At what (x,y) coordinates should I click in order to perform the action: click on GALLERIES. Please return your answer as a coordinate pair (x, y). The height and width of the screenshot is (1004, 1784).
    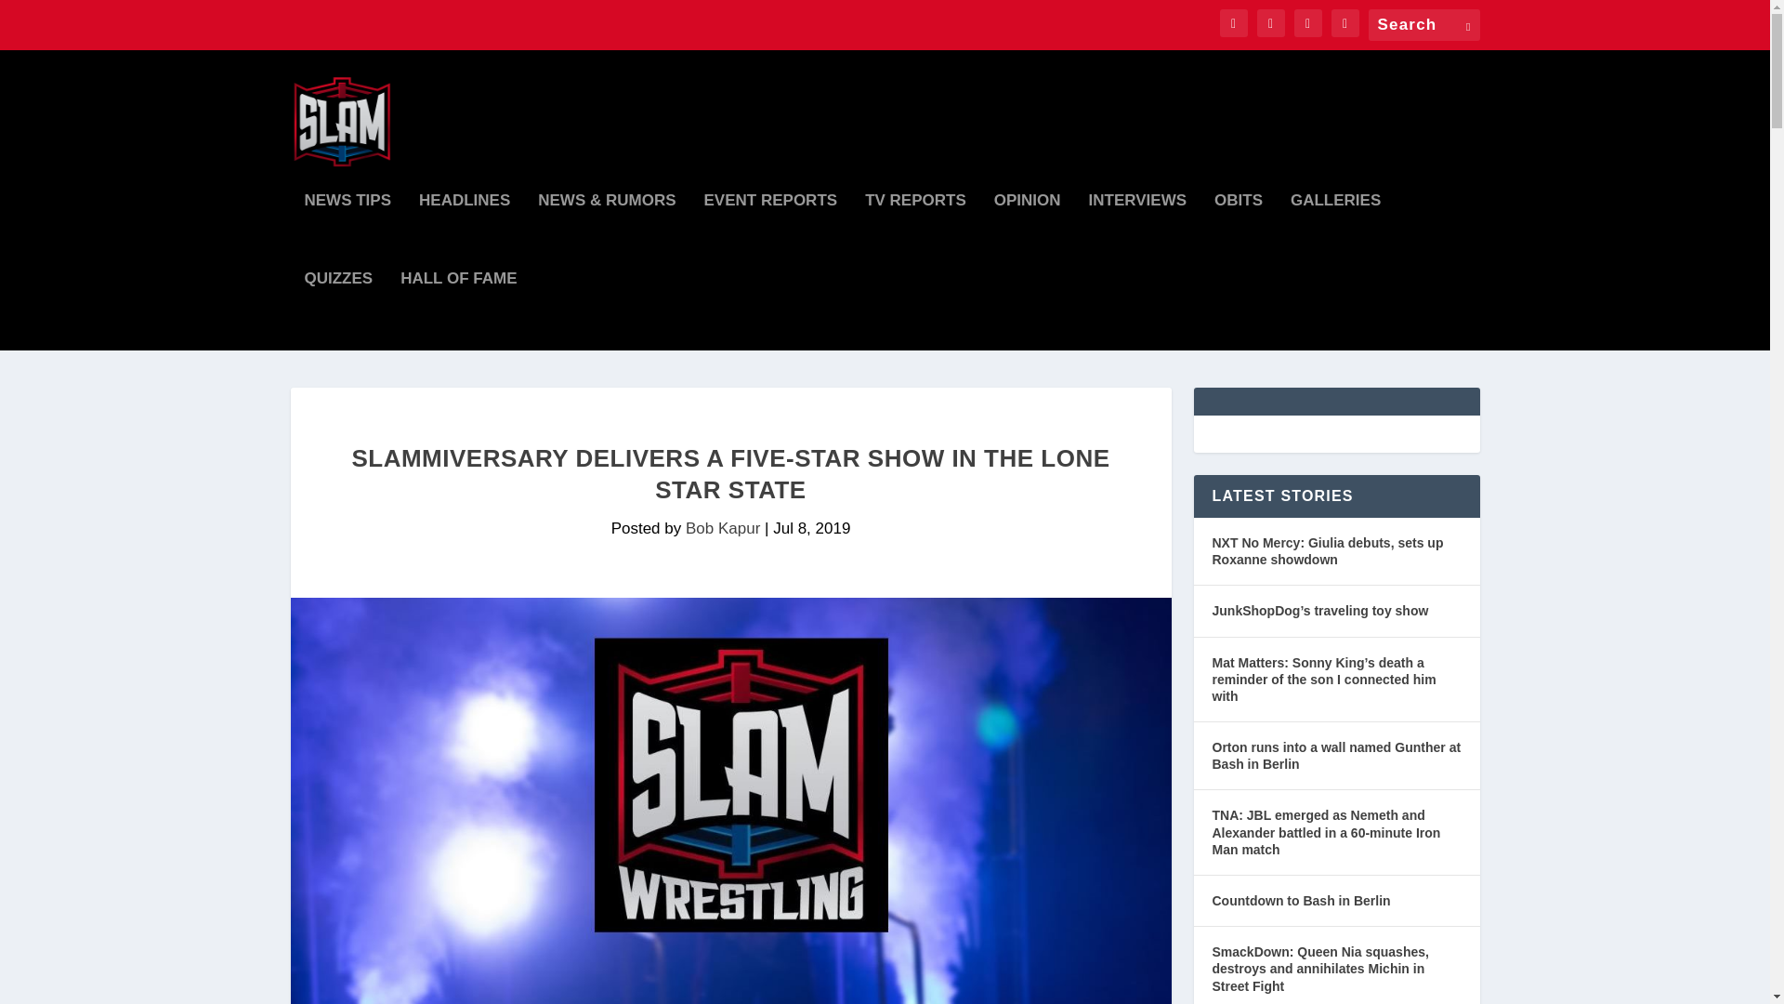
    Looking at the image, I should click on (1335, 232).